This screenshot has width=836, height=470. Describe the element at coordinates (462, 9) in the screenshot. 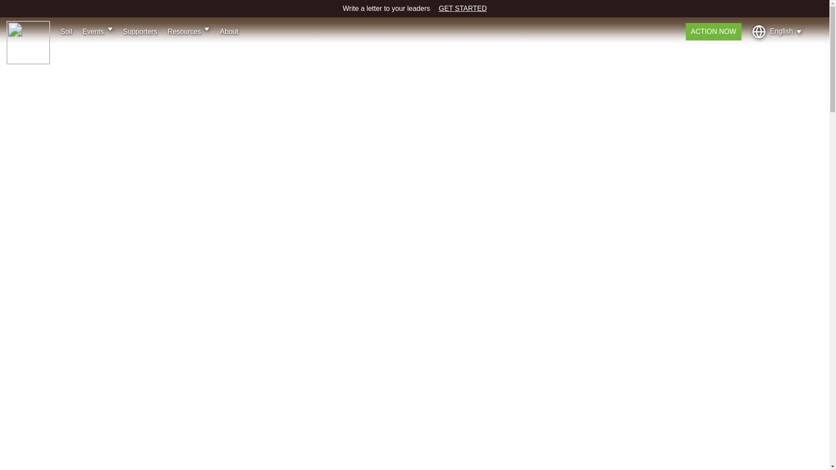

I see `GET STARTED` at that location.